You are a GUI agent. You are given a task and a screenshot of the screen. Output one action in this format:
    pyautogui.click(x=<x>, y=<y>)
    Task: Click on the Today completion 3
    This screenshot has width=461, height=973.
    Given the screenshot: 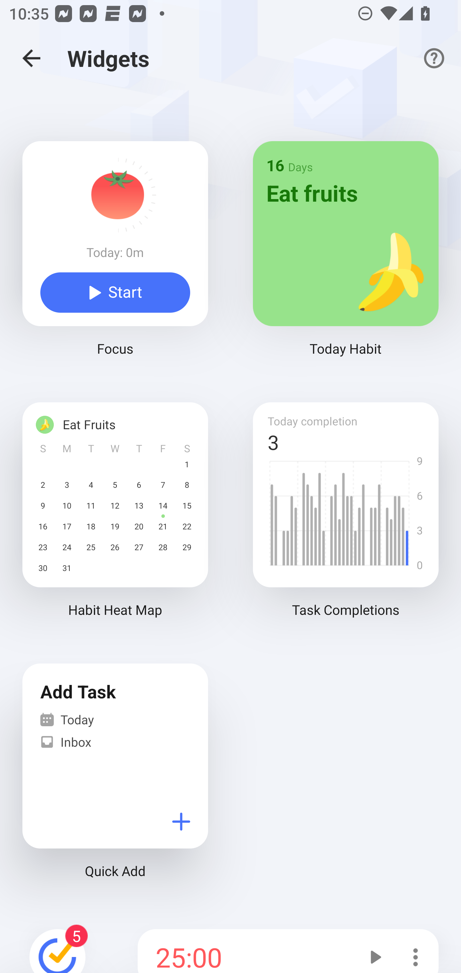 What is the action you would take?
    pyautogui.click(x=346, y=495)
    